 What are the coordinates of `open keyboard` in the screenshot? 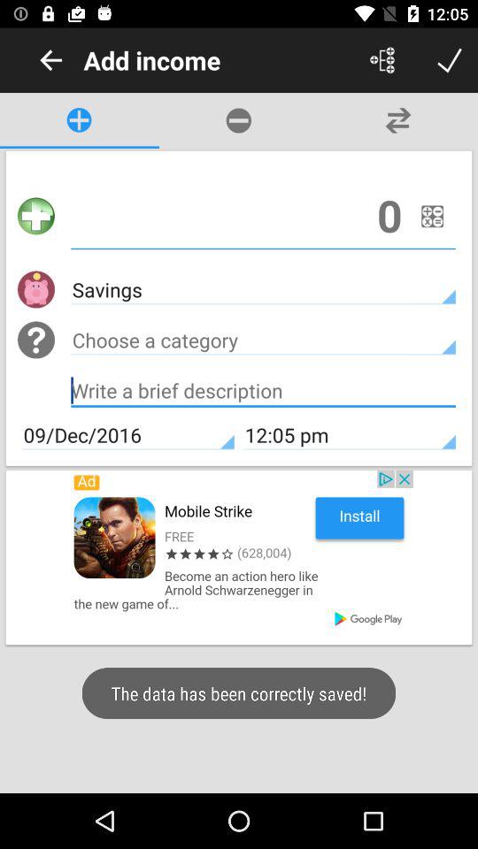 It's located at (264, 393).